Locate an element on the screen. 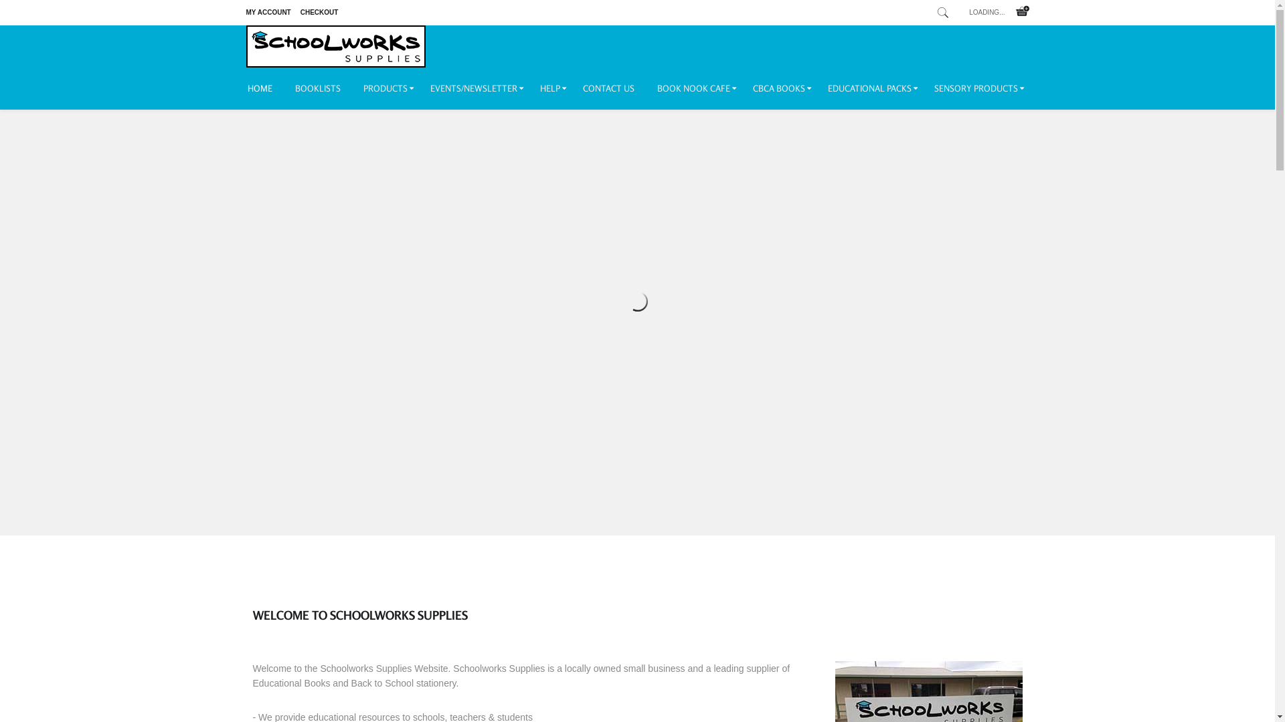 The width and height of the screenshot is (1285, 722). CONTACT US is located at coordinates (608, 88).